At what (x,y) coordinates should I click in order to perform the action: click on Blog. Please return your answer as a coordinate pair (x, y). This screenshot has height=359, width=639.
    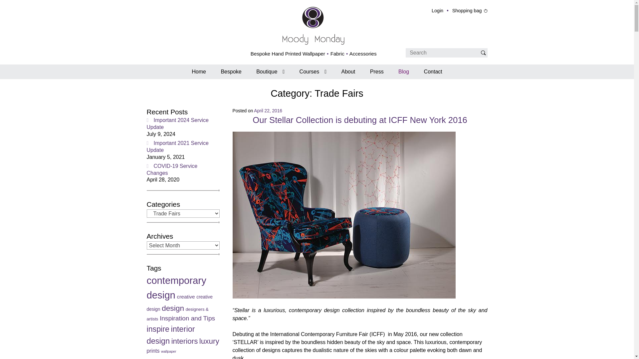
    Looking at the image, I should click on (403, 72).